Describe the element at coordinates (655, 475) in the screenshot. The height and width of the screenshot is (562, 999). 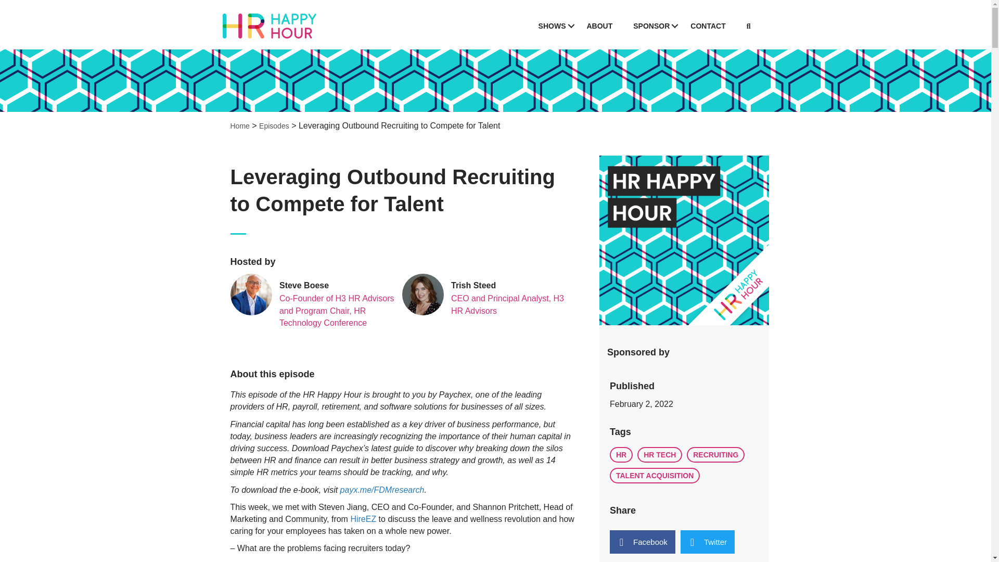
I see `TALENT ACQUISITION` at that location.